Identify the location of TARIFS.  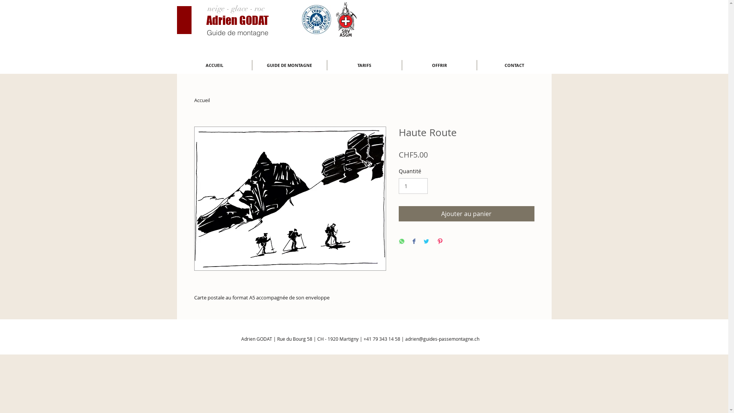
(365, 65).